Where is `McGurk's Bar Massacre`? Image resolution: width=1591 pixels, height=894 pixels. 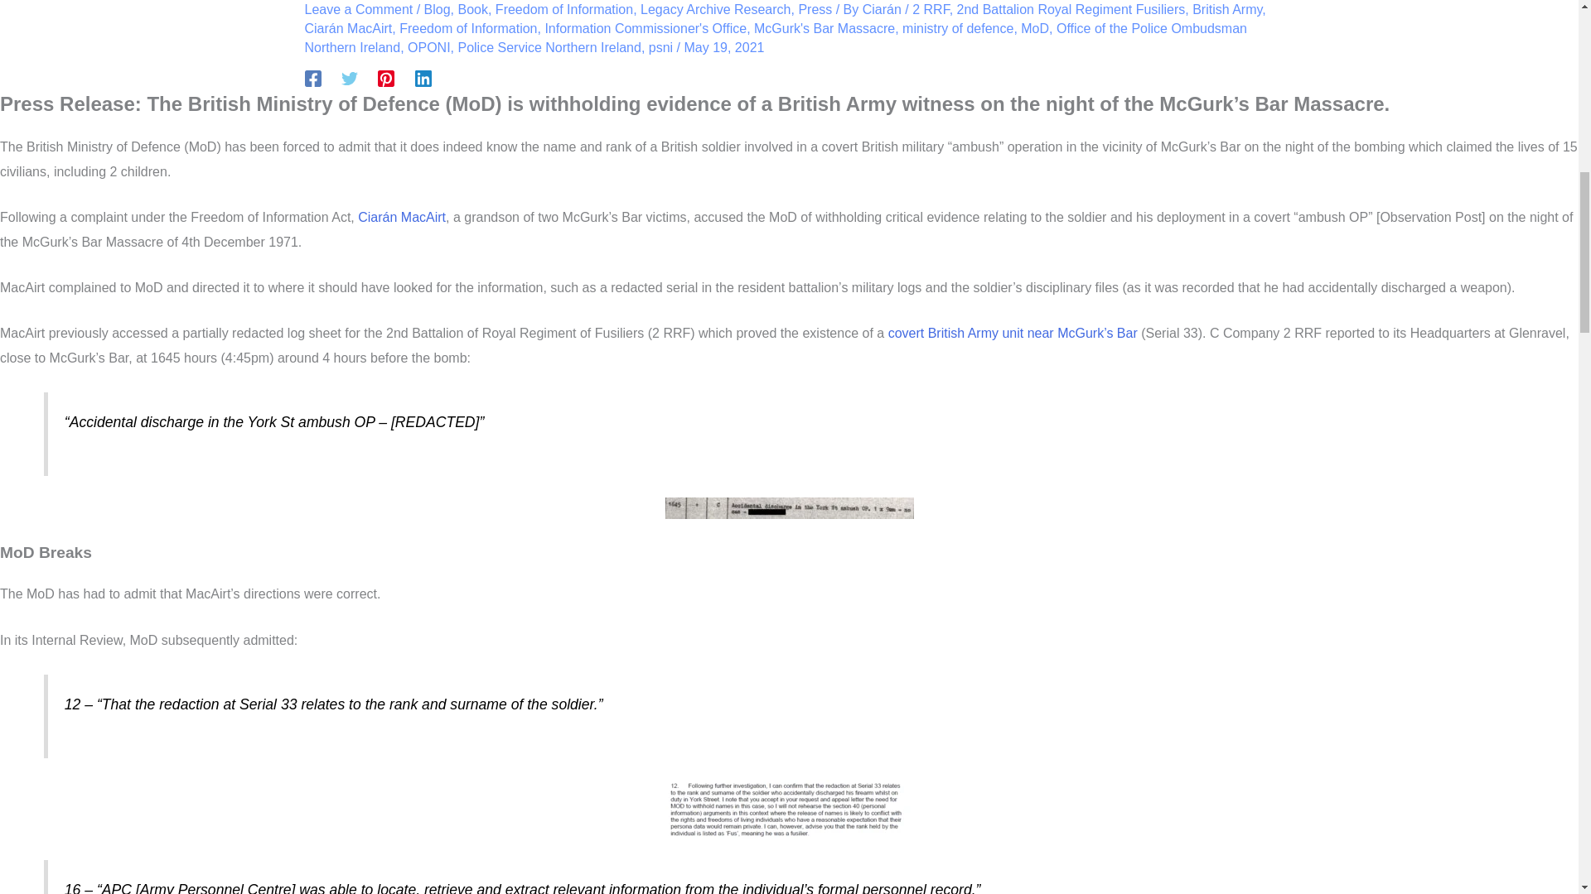
McGurk's Bar Massacre is located at coordinates (824, 28).